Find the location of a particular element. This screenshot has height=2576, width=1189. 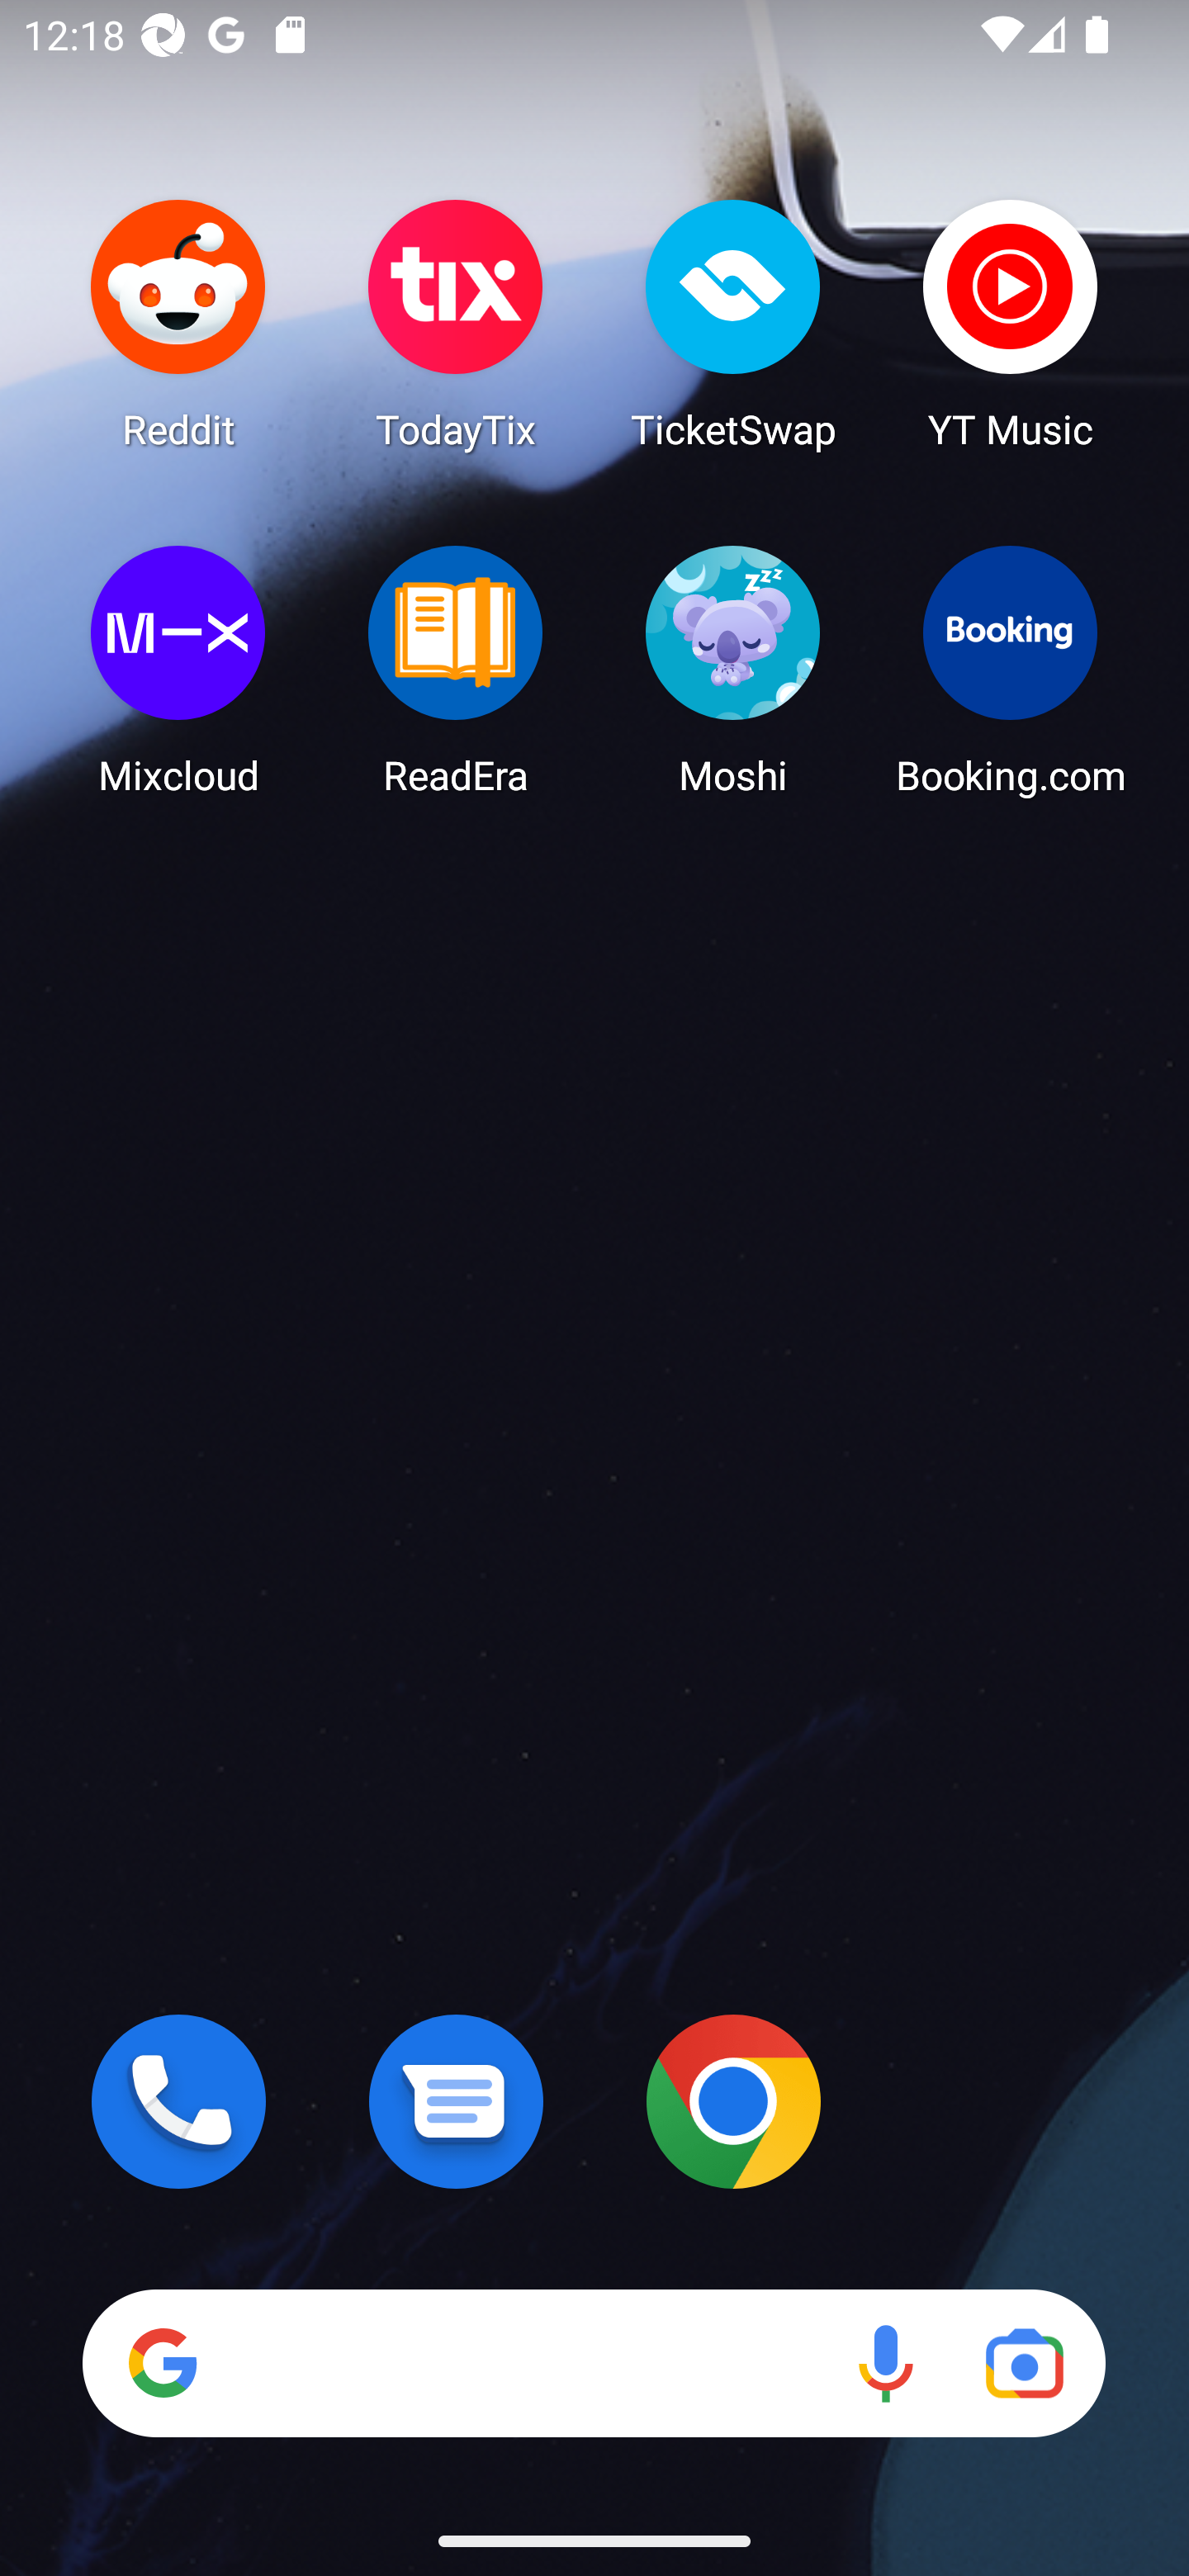

Booking.com is located at coordinates (1011, 670).